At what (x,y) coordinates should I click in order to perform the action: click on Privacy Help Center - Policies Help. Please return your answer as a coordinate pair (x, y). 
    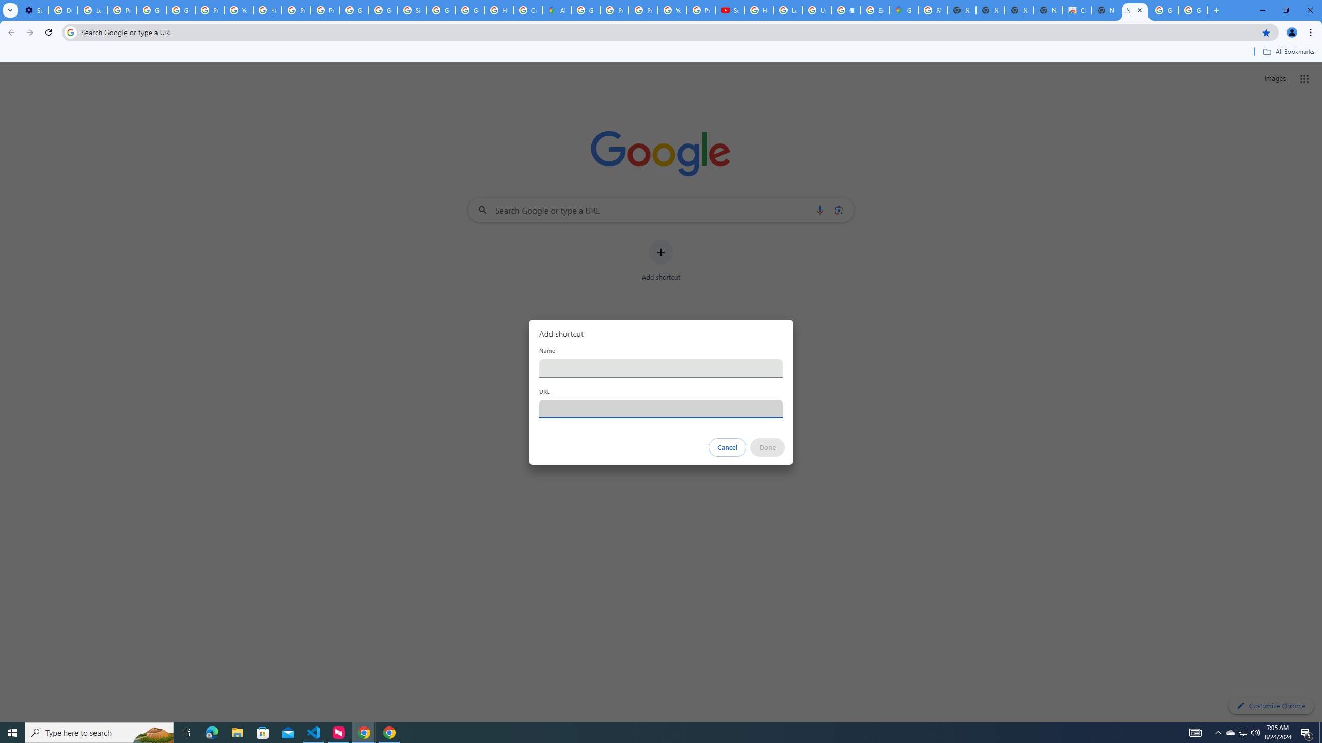
    Looking at the image, I should click on (614, 10).